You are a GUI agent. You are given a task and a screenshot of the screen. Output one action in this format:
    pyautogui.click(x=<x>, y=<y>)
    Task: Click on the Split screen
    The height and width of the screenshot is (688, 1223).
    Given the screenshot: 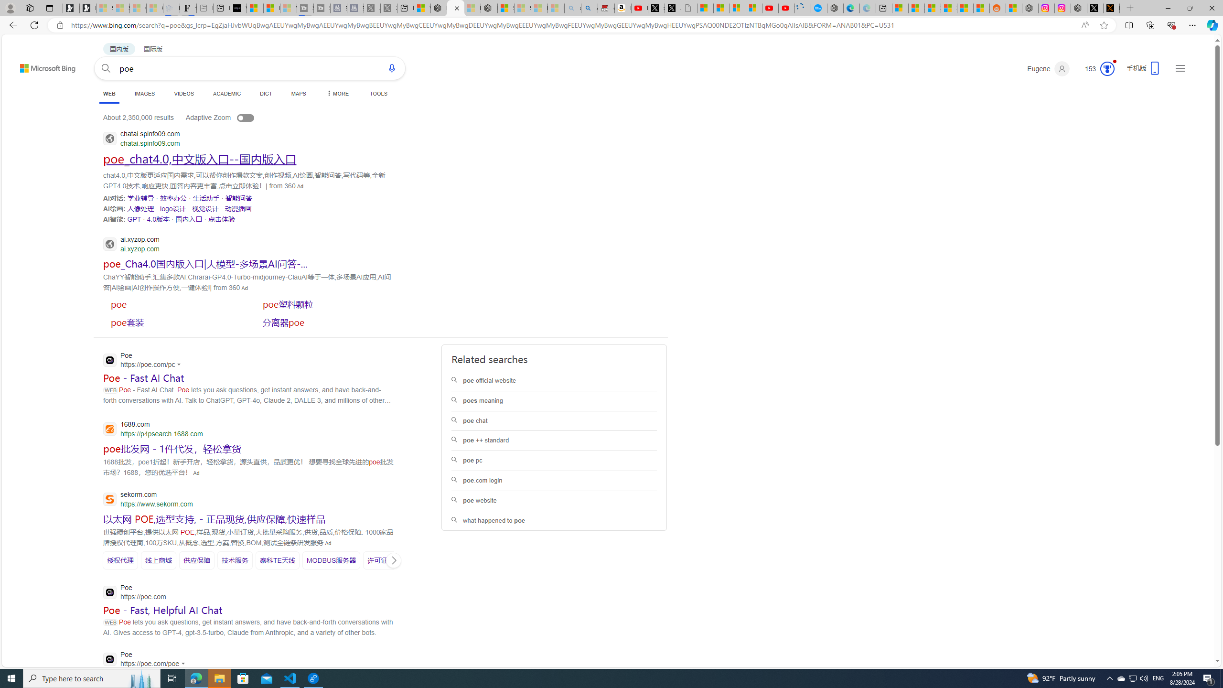 What is the action you would take?
    pyautogui.click(x=1129, y=25)
    